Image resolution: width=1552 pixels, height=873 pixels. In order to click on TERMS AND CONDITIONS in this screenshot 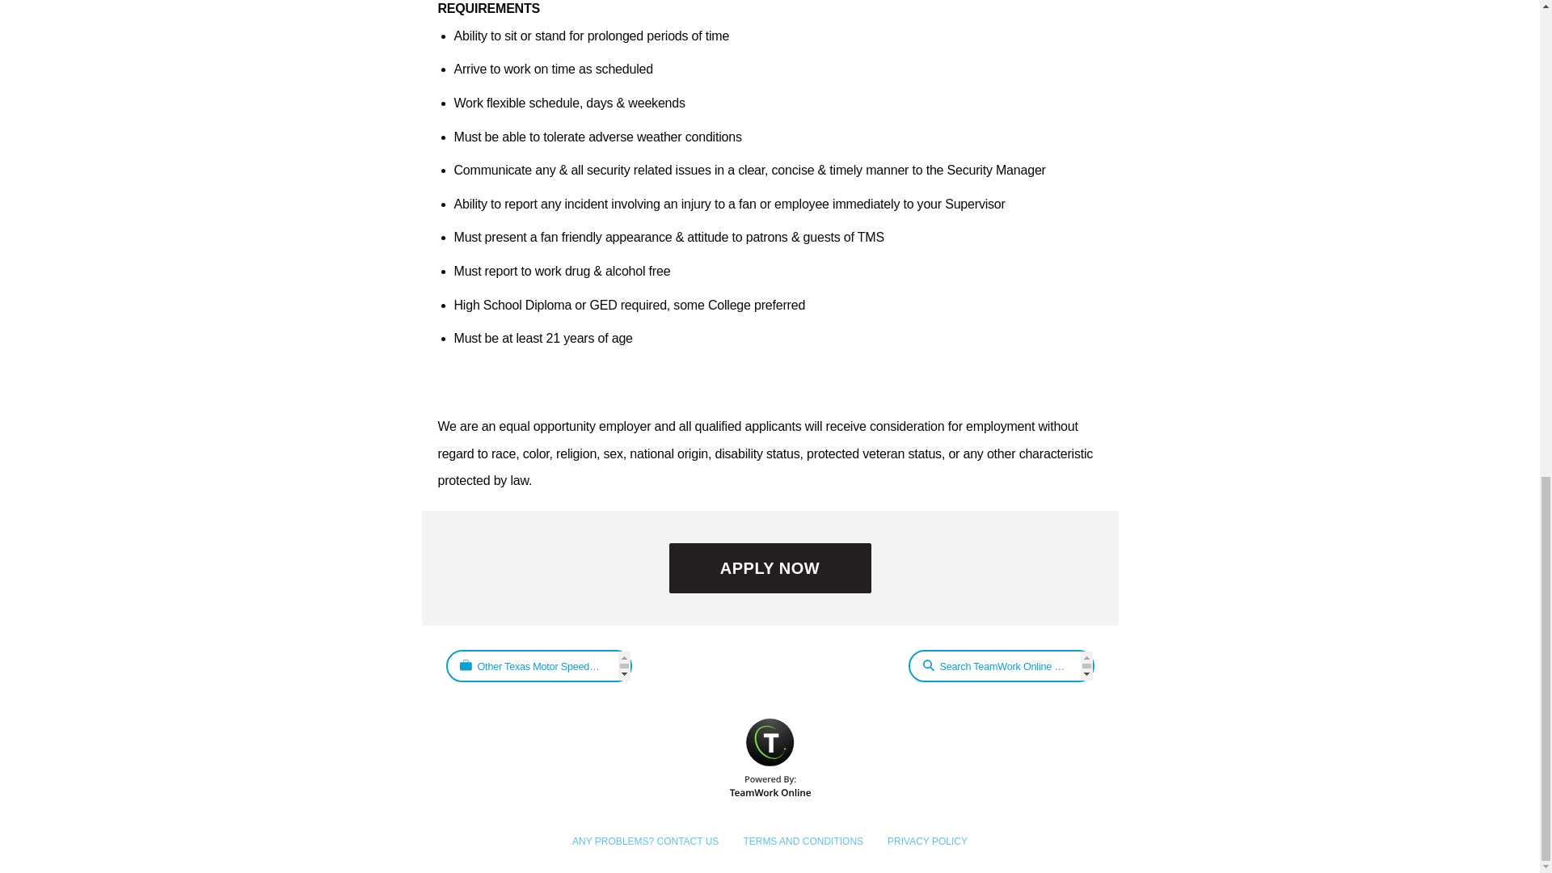, I will do `click(803, 841)`.